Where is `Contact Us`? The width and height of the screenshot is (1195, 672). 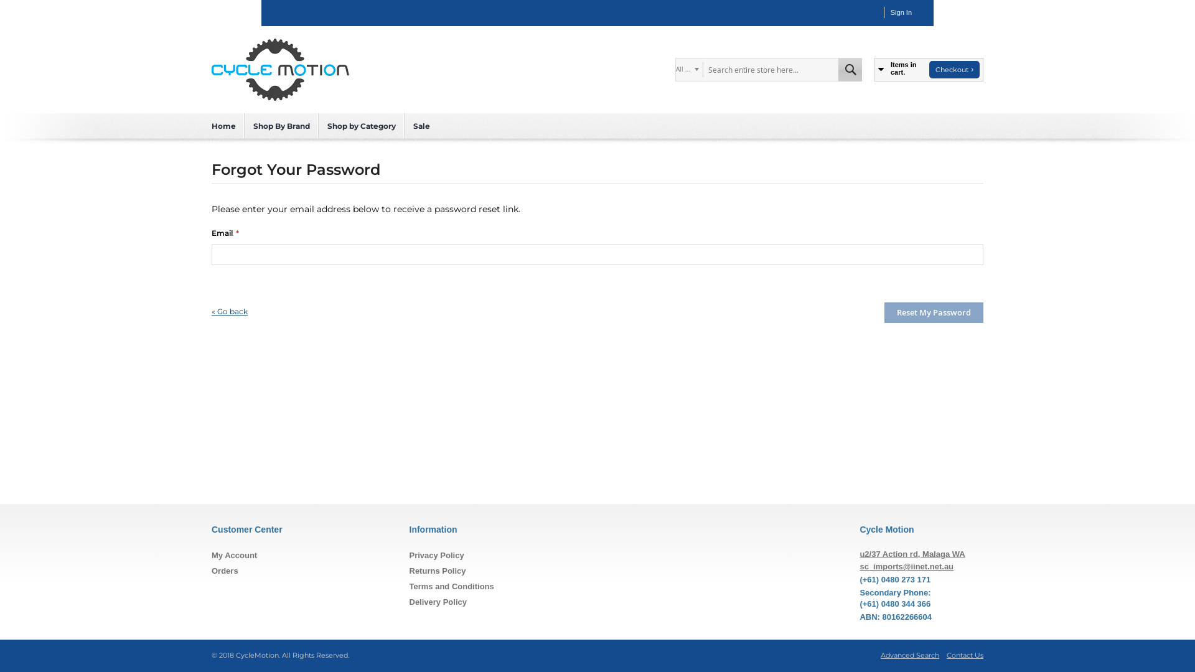
Contact Us is located at coordinates (965, 656).